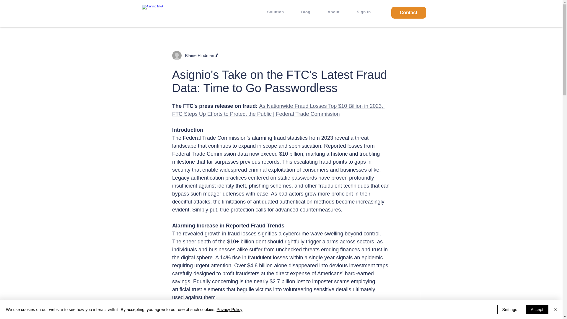  What do you see at coordinates (275, 12) in the screenshot?
I see `Solution` at bounding box center [275, 12].